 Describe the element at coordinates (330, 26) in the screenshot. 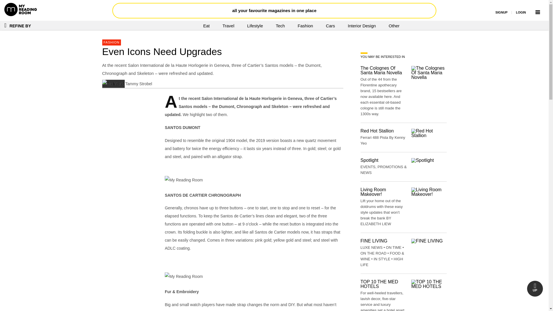

I see `Cars` at that location.